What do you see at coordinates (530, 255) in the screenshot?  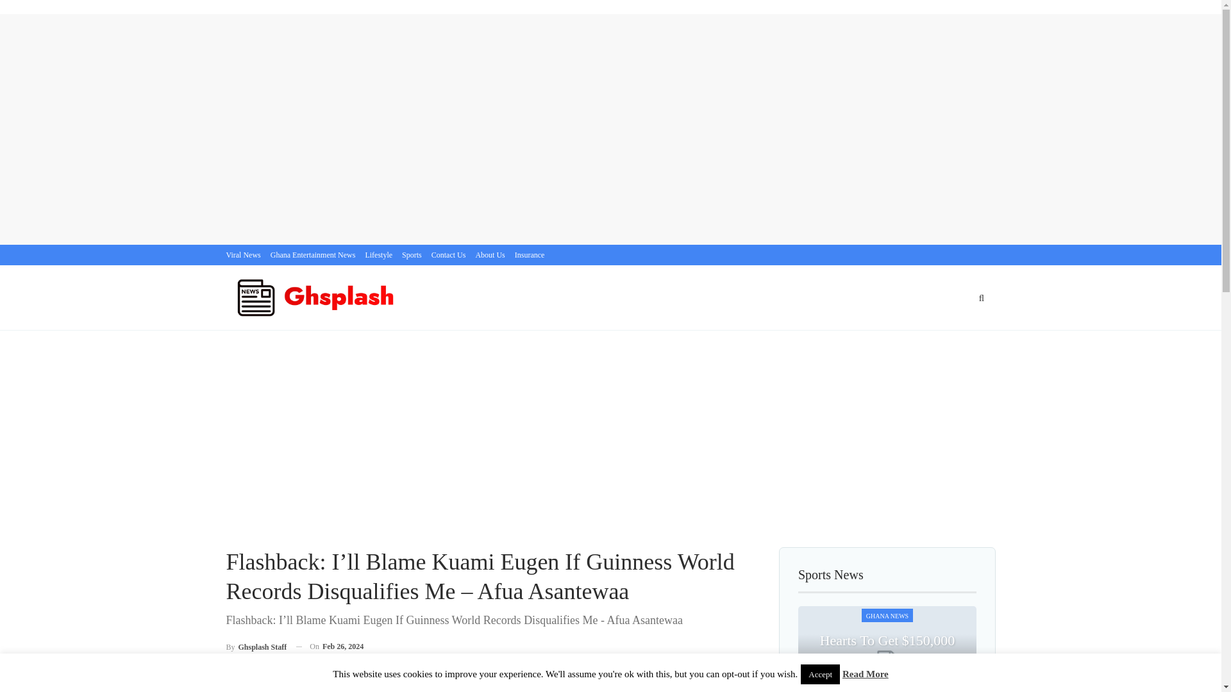 I see `Insurance` at bounding box center [530, 255].